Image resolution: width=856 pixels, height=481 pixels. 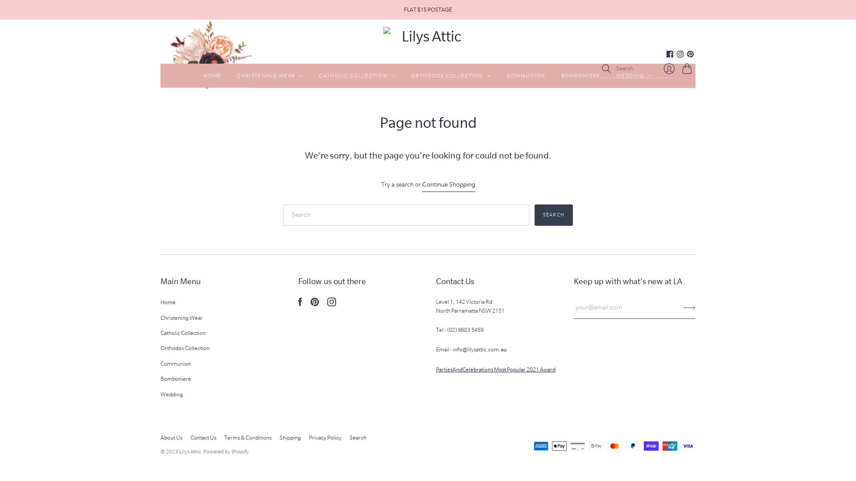 I want to click on Pinterest, so click(x=690, y=55).